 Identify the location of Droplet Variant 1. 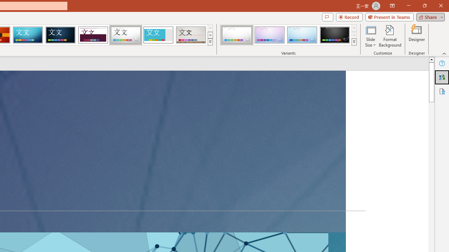
(236, 35).